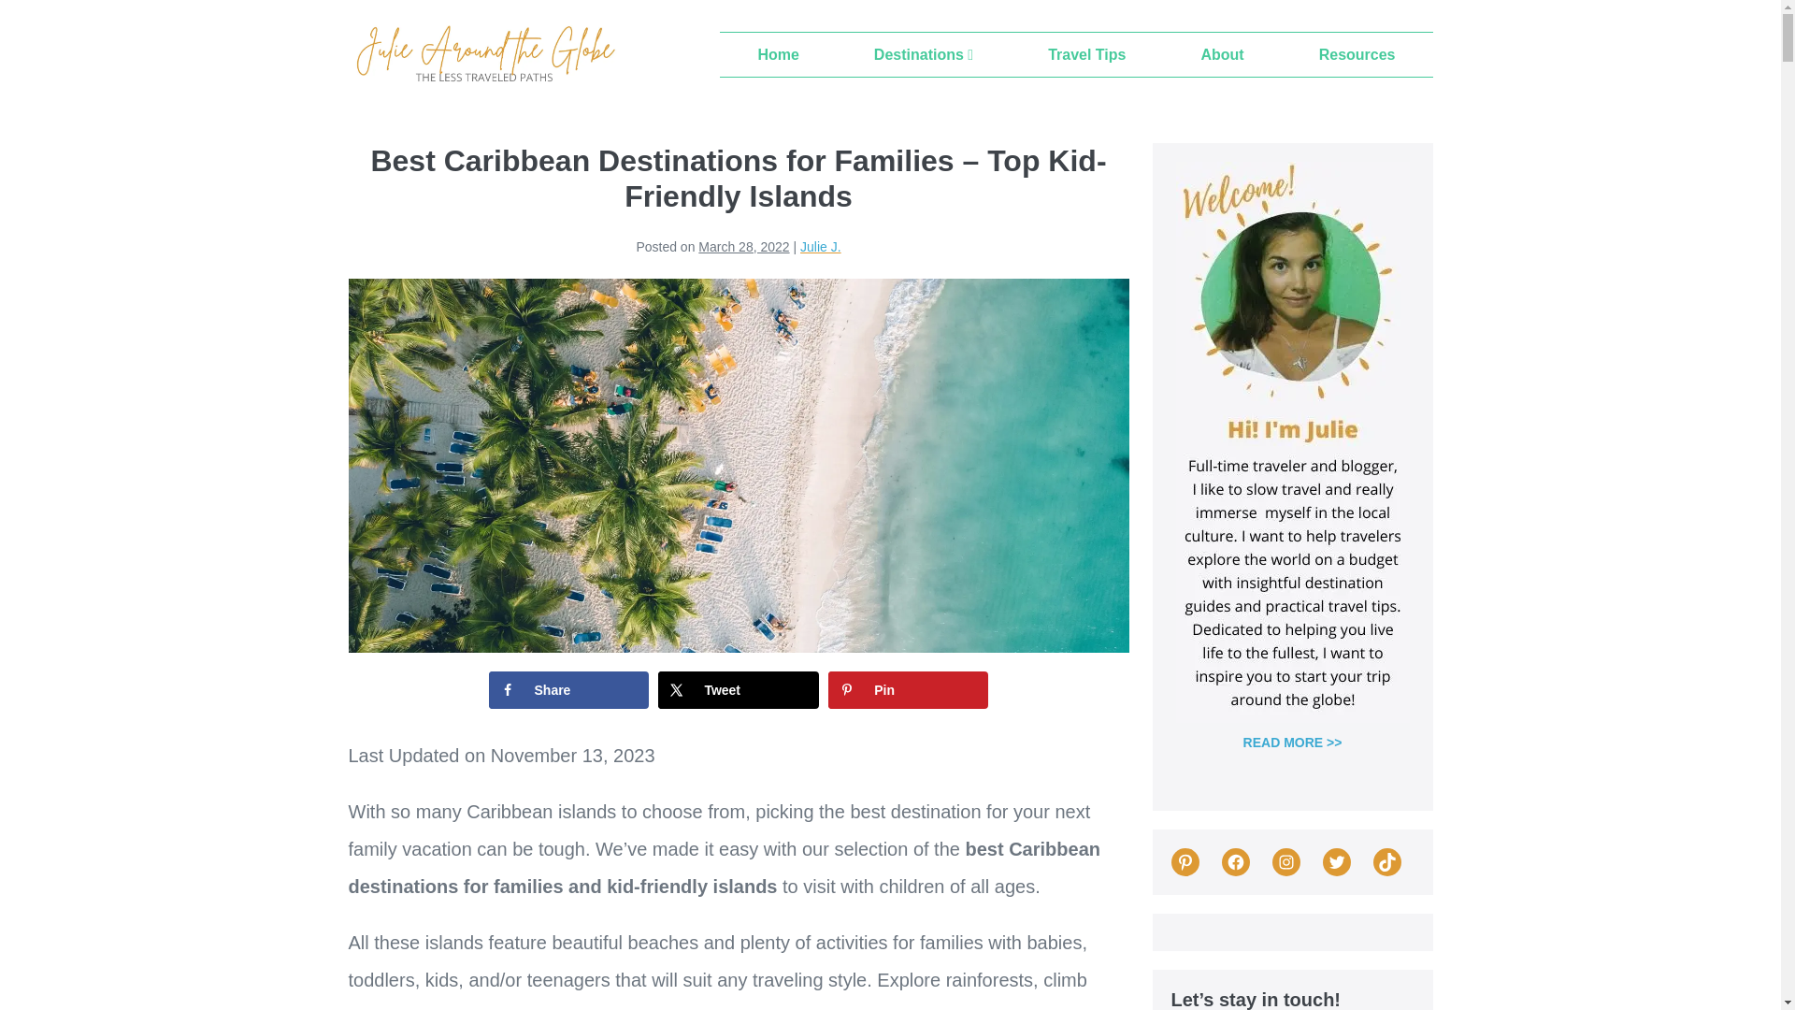 This screenshot has width=1795, height=1010. What do you see at coordinates (483, 55) in the screenshot?
I see `Julie Around The Globe` at bounding box center [483, 55].